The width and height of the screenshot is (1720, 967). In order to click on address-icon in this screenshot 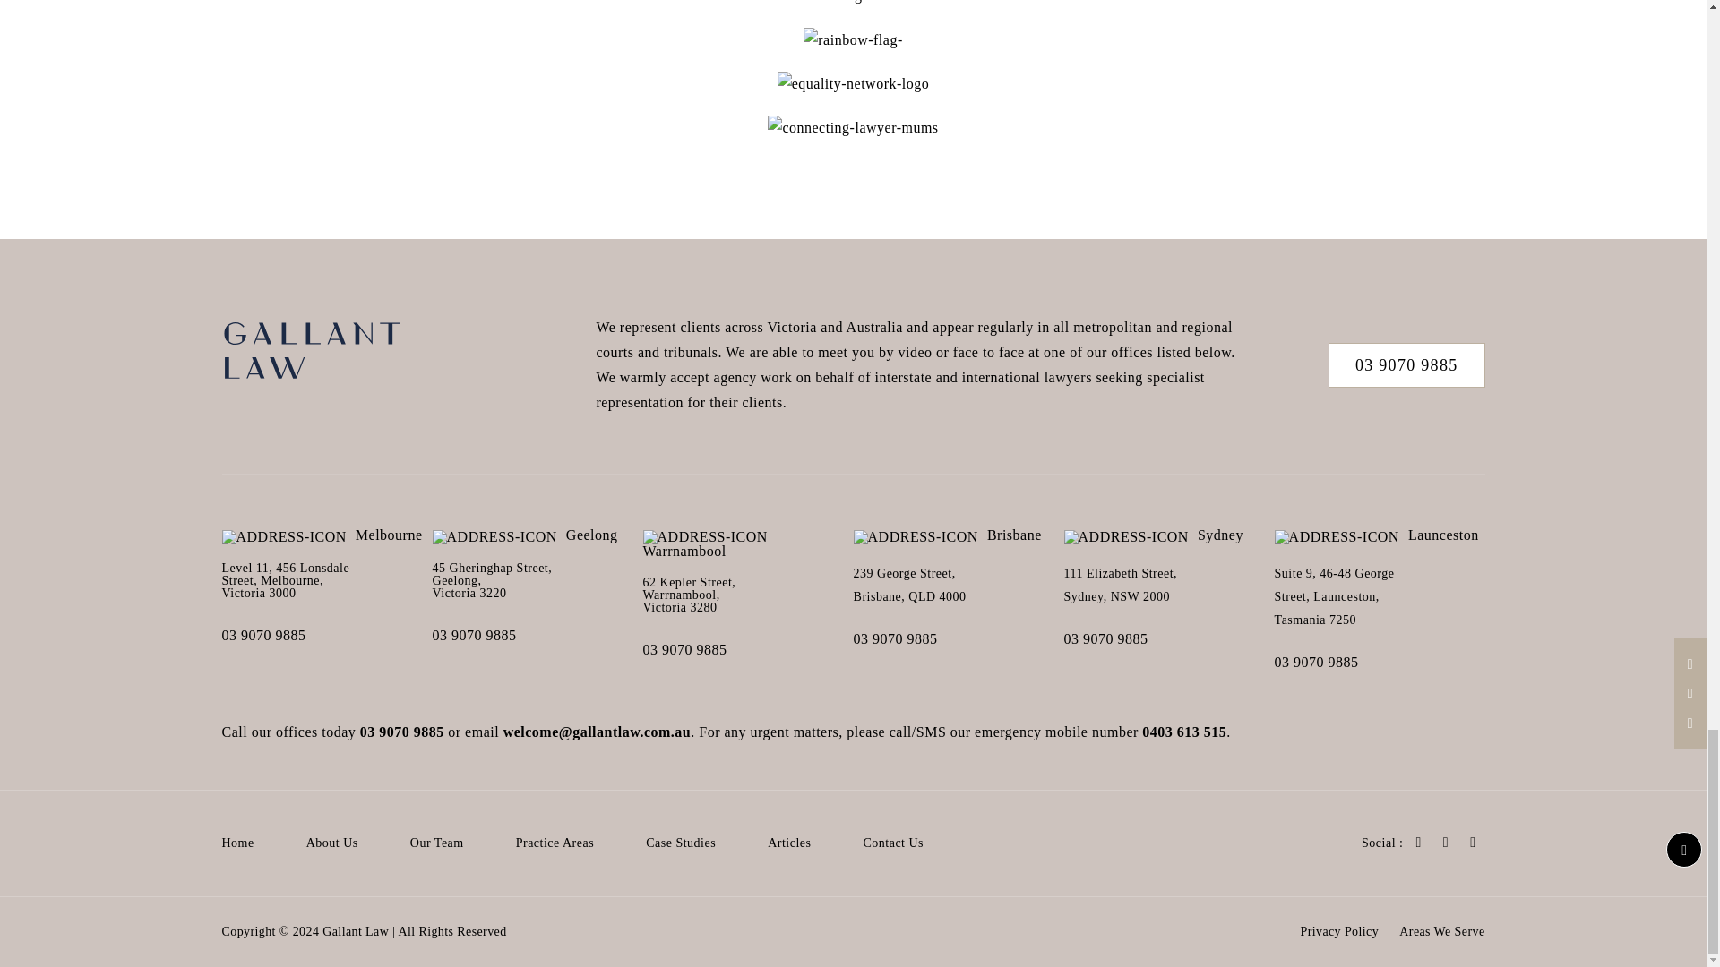, I will do `click(284, 537)`.